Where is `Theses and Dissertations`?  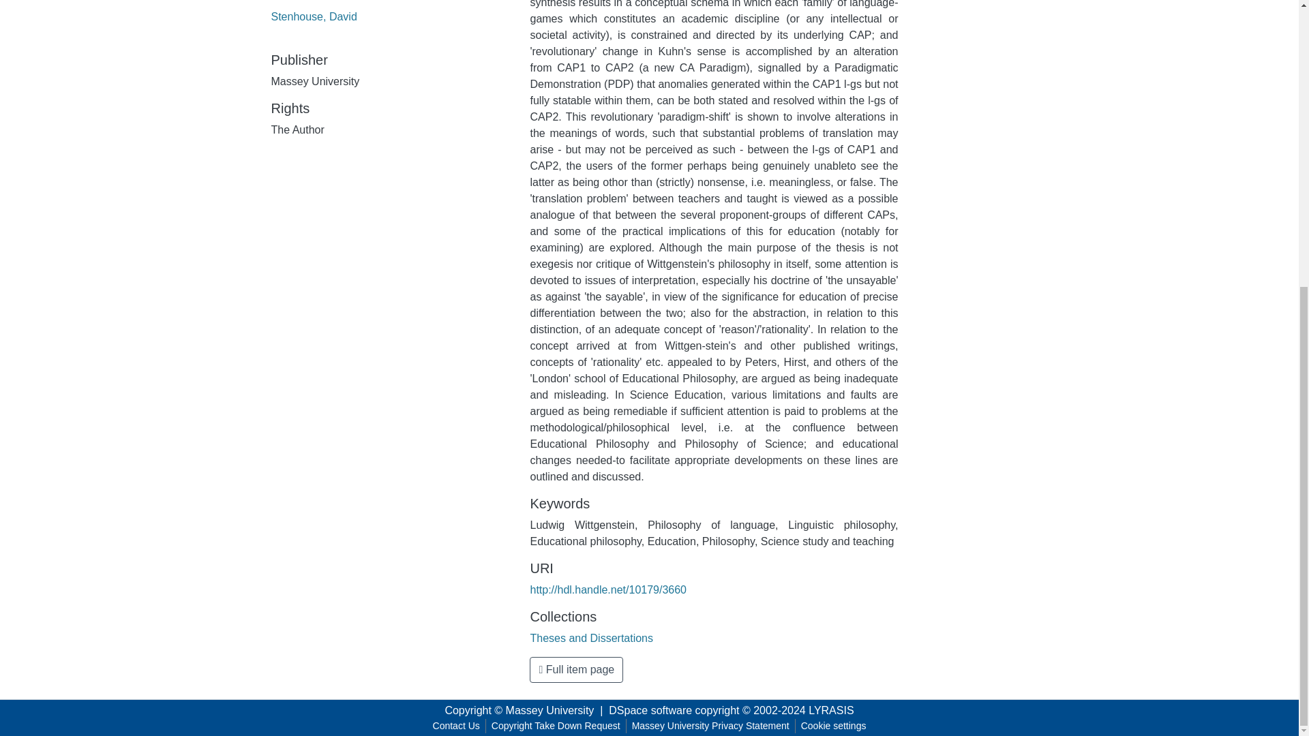 Theses and Dissertations is located at coordinates (592, 638).